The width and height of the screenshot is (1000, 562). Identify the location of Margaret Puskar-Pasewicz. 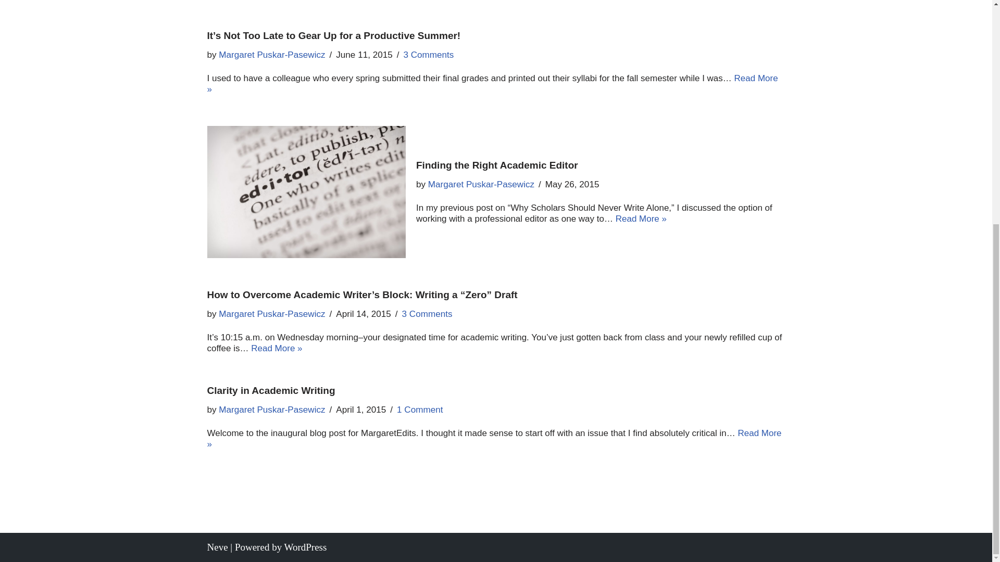
(481, 184).